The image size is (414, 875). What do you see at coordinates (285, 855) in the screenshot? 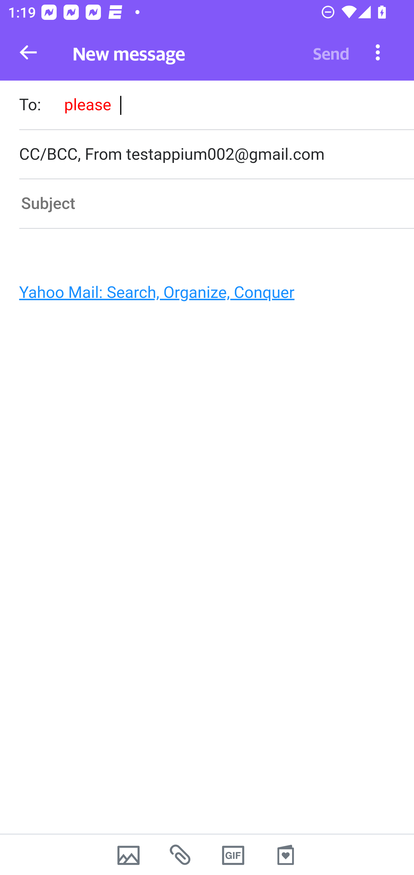
I see `Stationery` at bounding box center [285, 855].